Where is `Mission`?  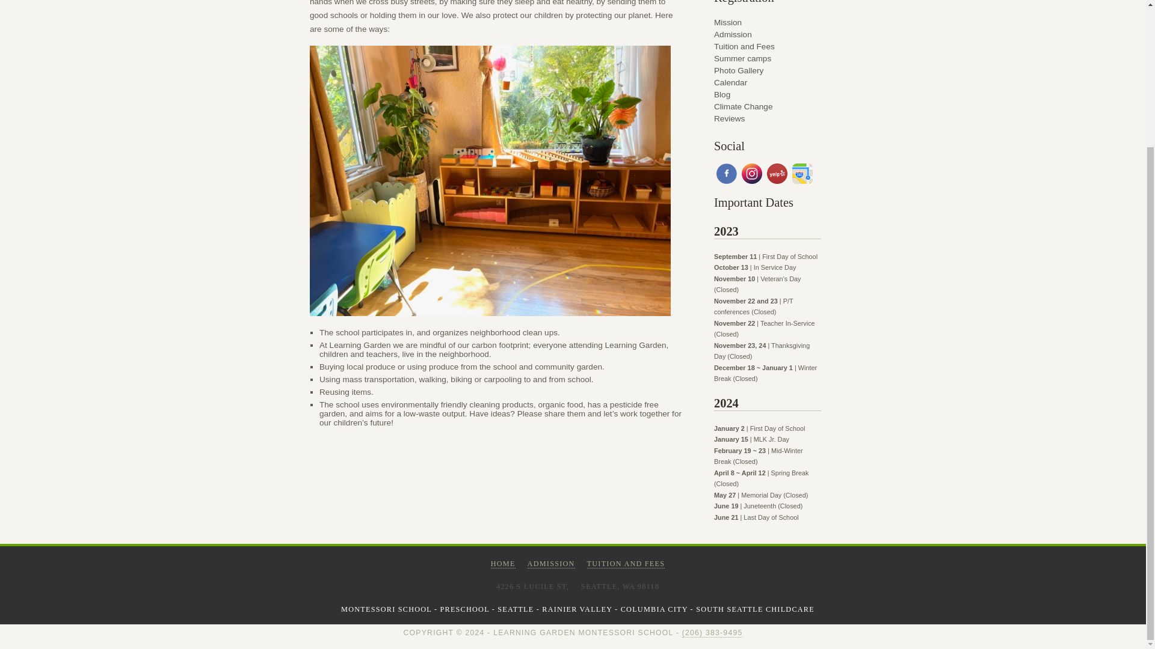
Mission is located at coordinates (768, 20).